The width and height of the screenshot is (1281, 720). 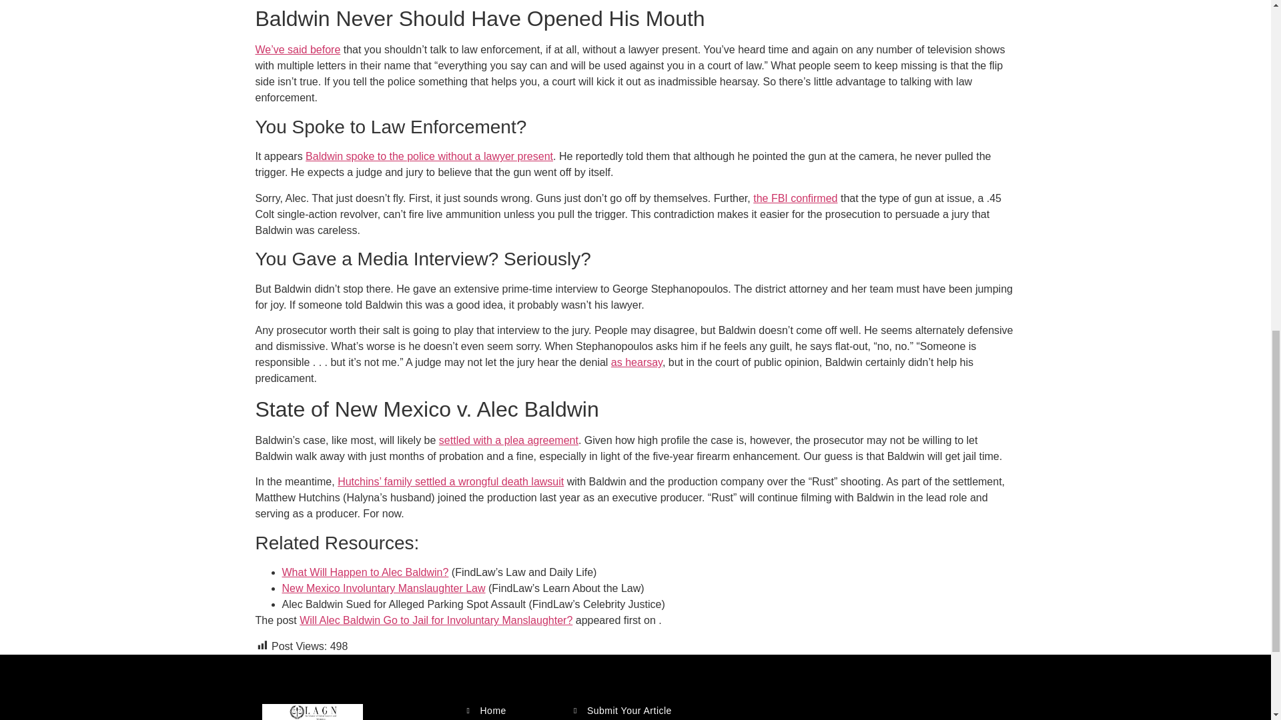 I want to click on Will Alec Baldwin Go to Jail for Involuntary Manslaughter?, so click(x=436, y=620).